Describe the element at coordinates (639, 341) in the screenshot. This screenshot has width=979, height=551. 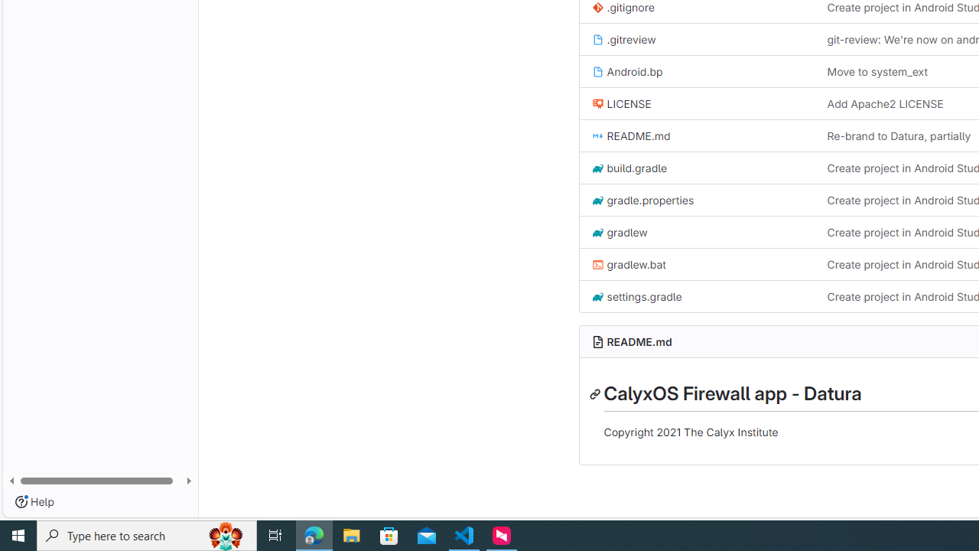
I see `README.md` at that location.